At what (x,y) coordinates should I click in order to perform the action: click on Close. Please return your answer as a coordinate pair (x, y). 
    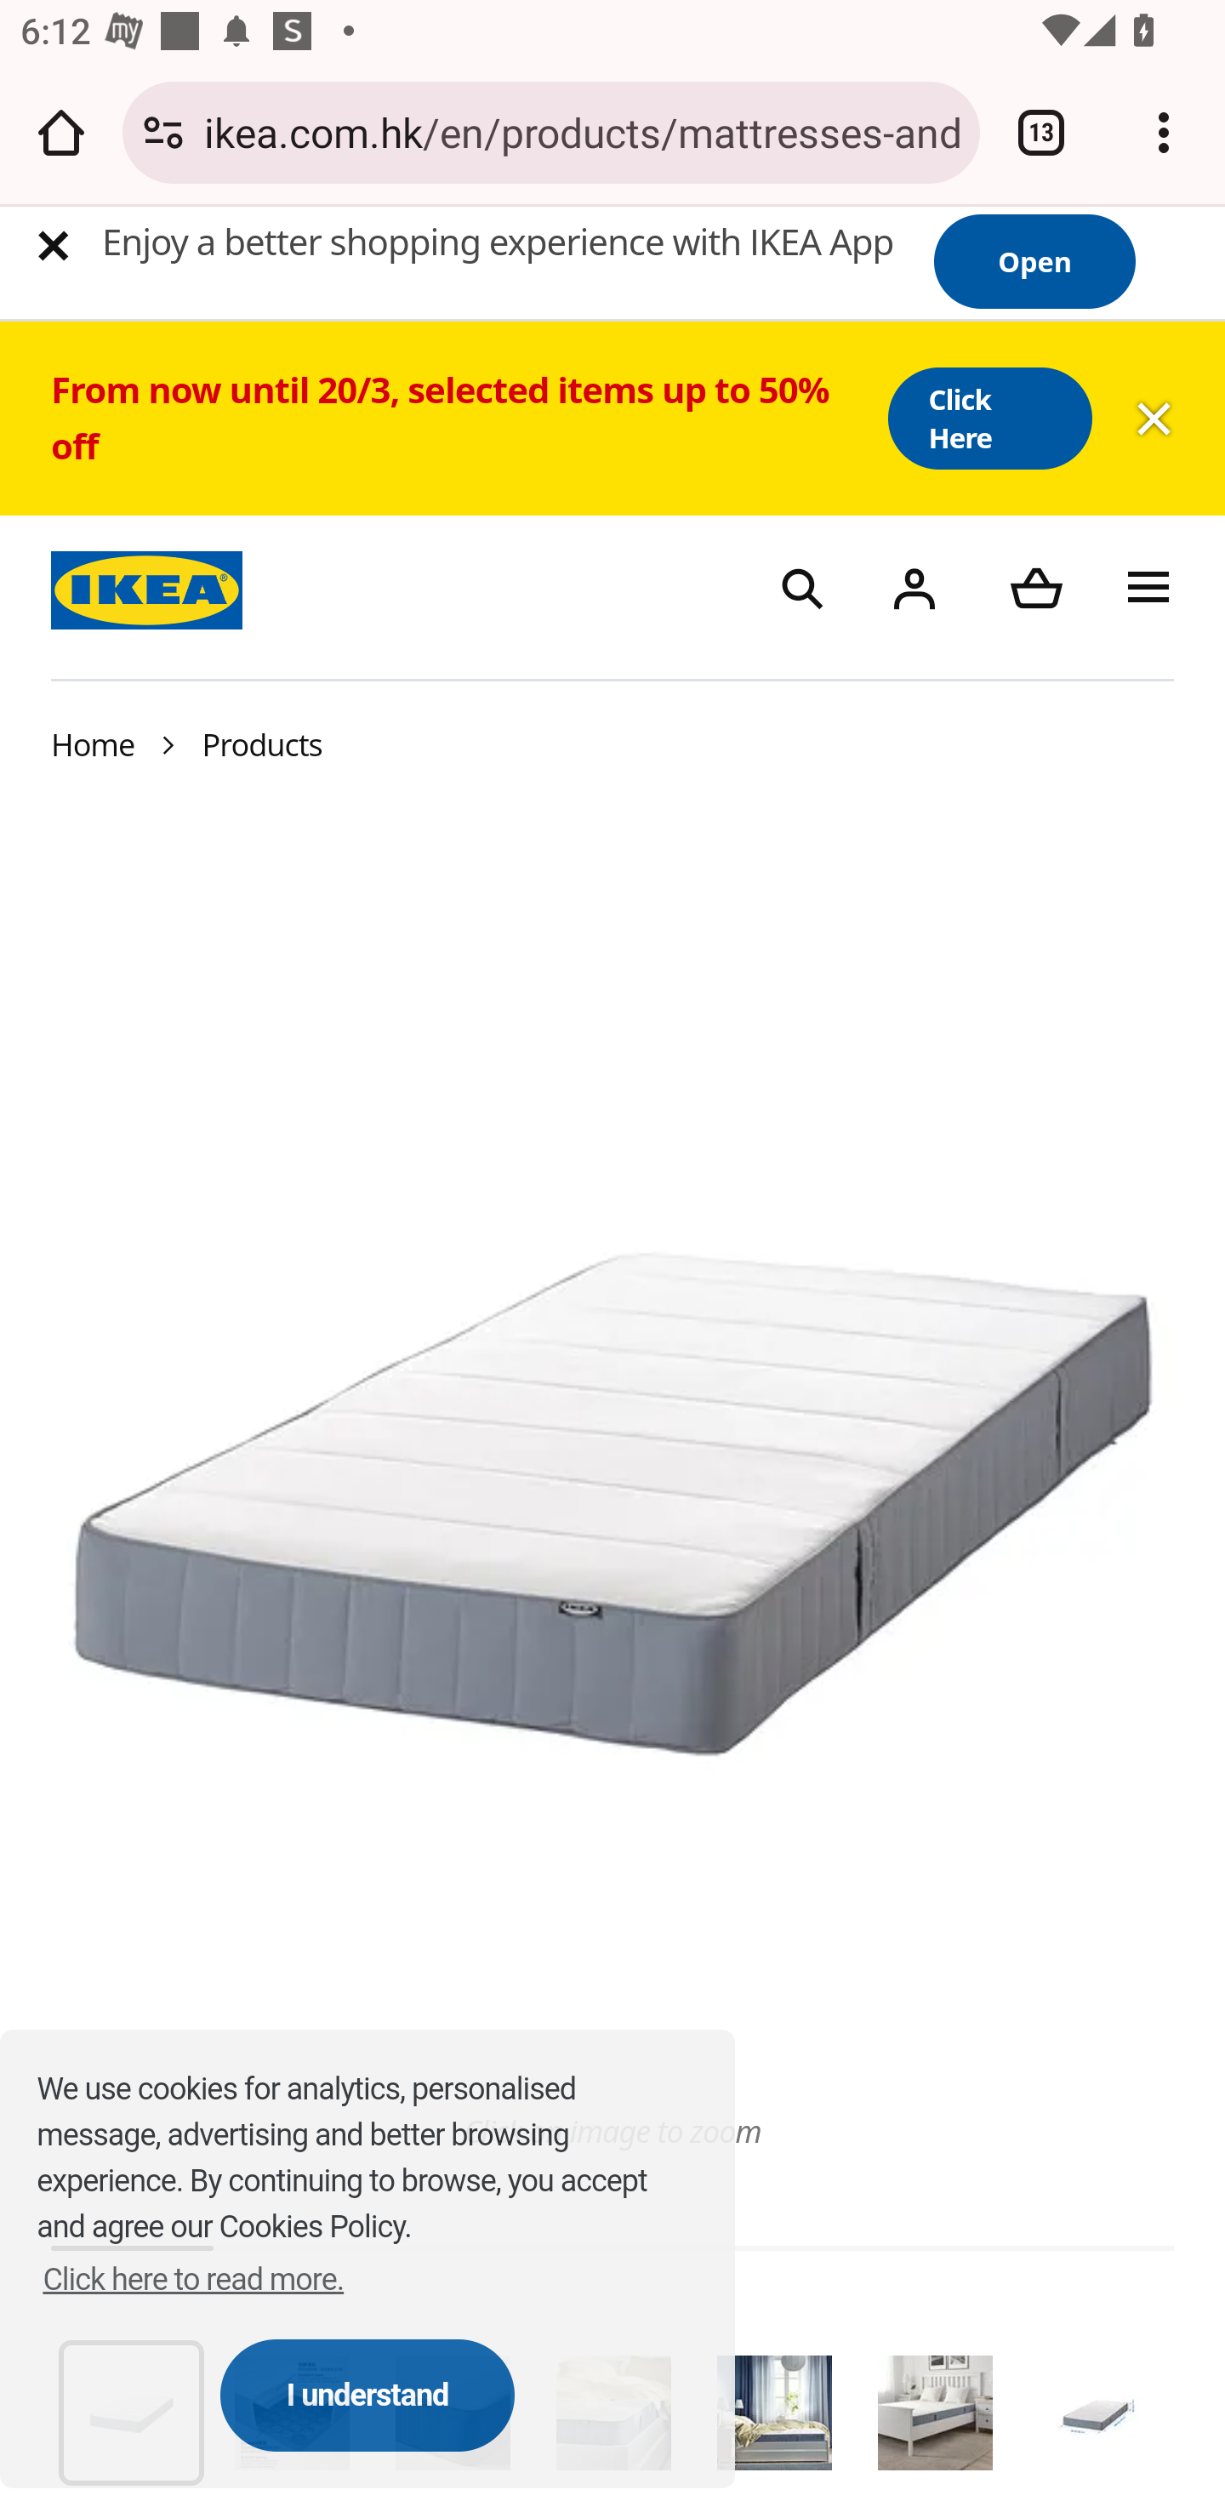
    Looking at the image, I should click on (53, 245).